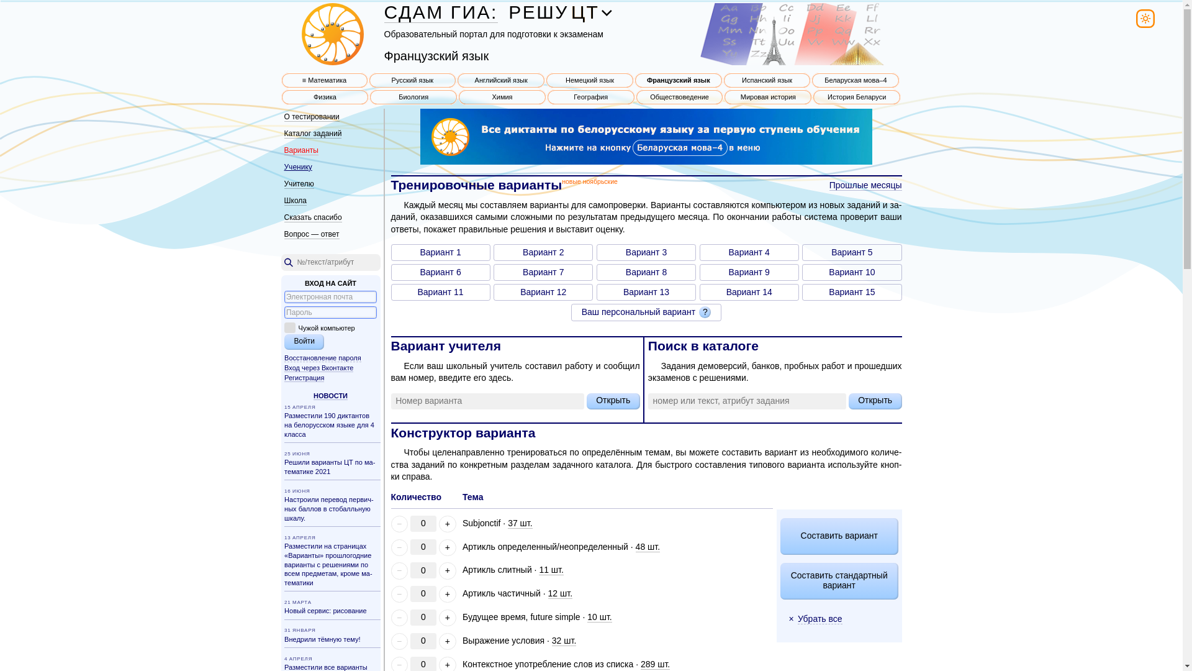 The image size is (1192, 671). I want to click on ?, so click(705, 313).